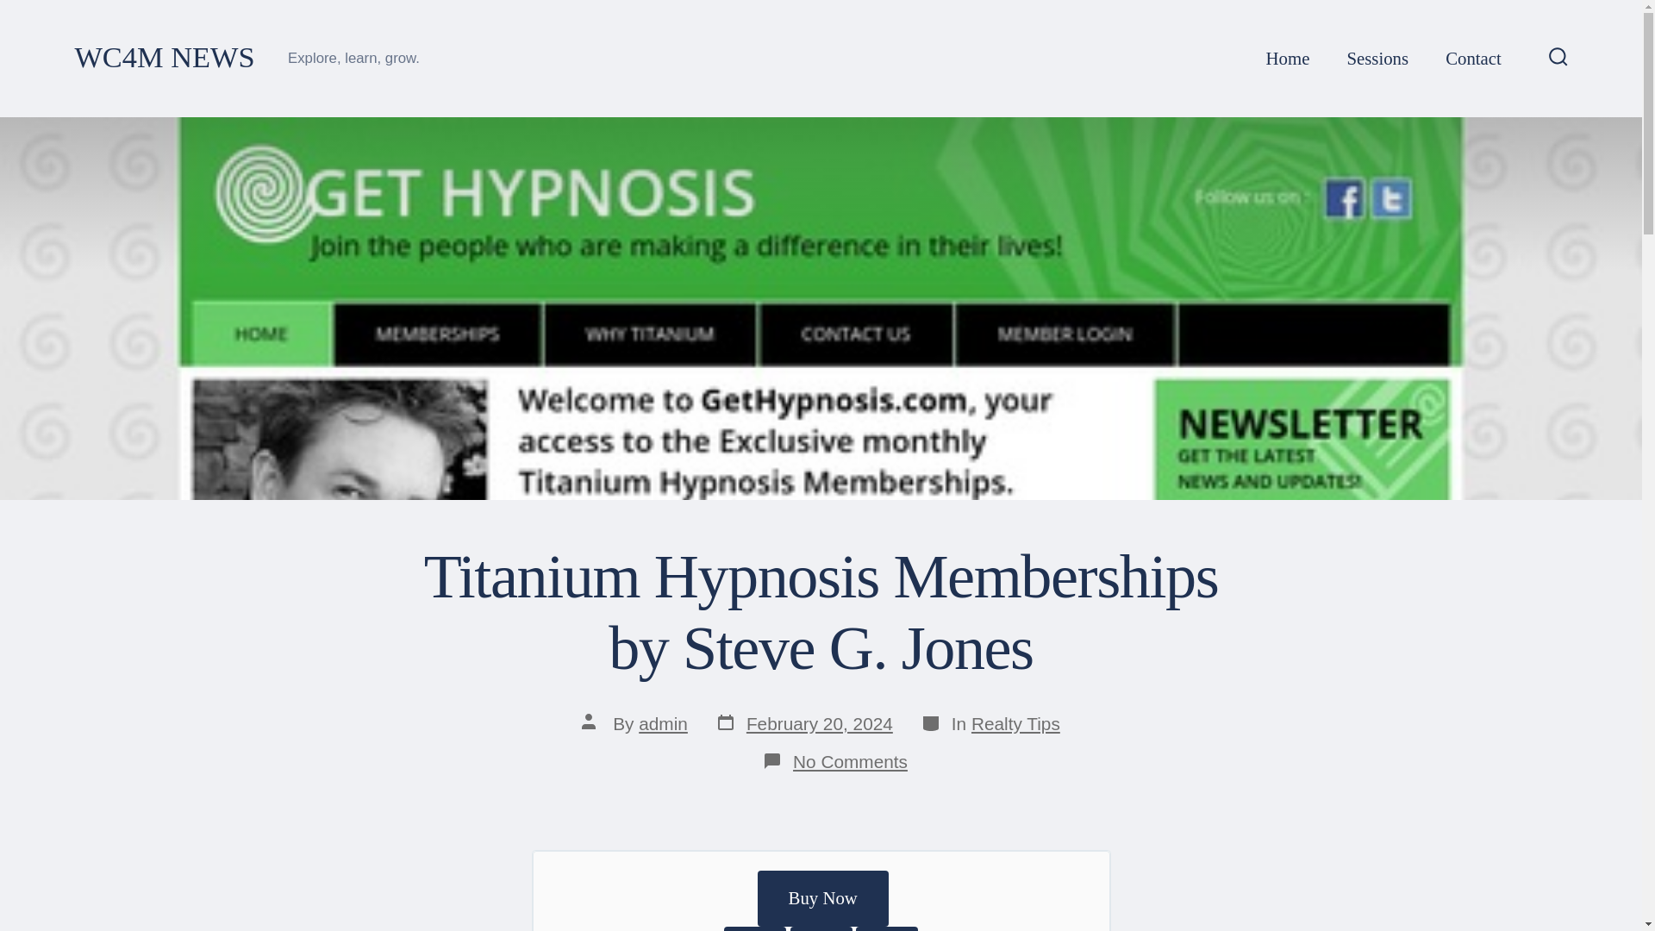  Describe the element at coordinates (164, 58) in the screenshot. I see `Buy Now` at that location.